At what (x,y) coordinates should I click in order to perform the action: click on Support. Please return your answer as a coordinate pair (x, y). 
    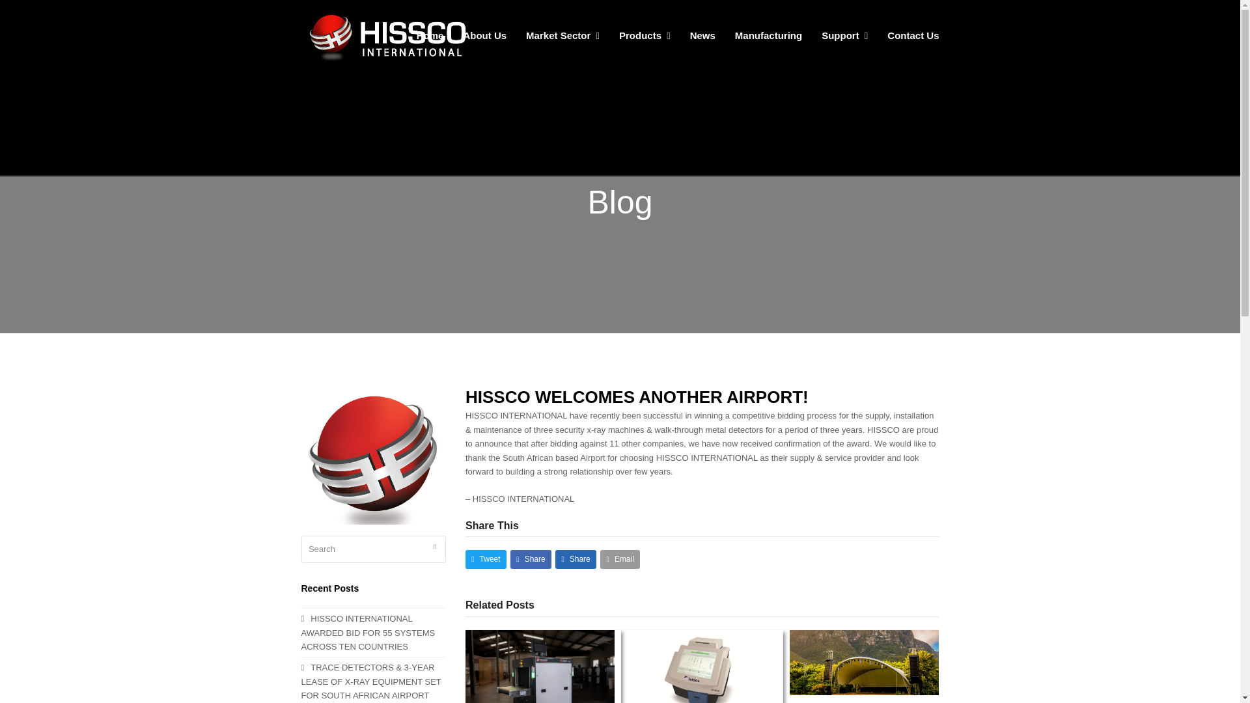
    Looking at the image, I should click on (844, 36).